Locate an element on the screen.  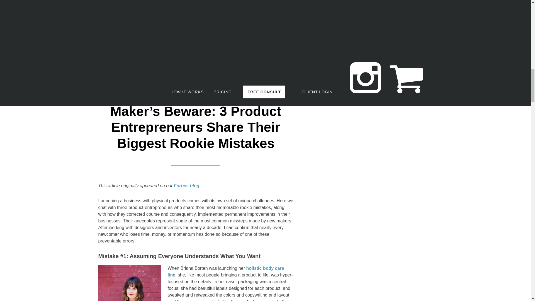
Entreprenuership is located at coordinates (264, 43).